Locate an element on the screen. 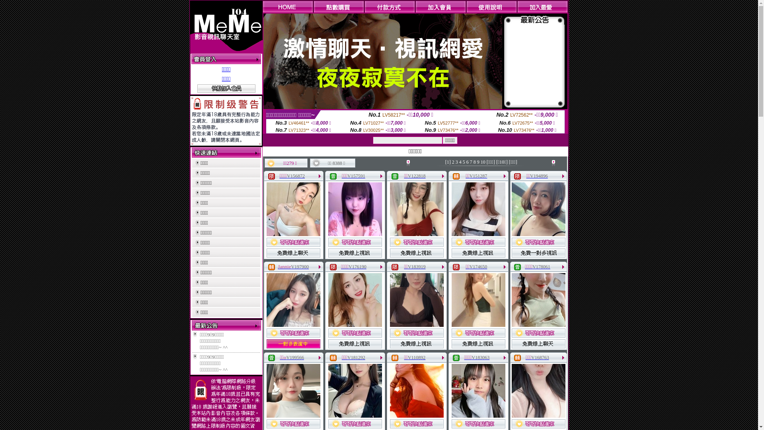 Image resolution: width=764 pixels, height=430 pixels. 8 is located at coordinates (475, 162).